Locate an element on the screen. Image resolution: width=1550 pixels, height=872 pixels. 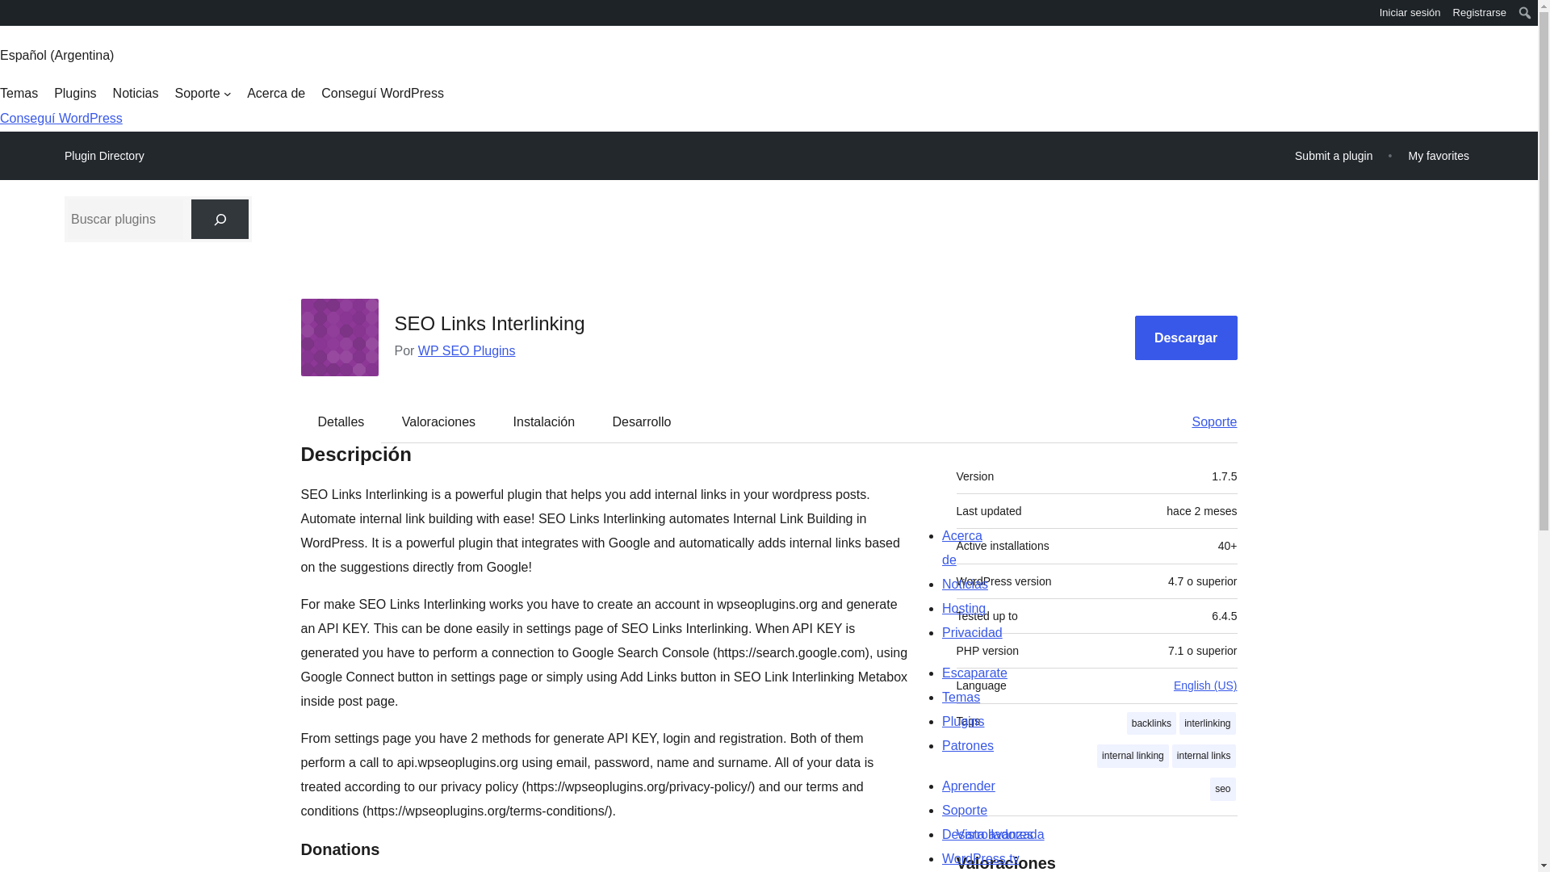
Plugin Directory is located at coordinates (104, 156).